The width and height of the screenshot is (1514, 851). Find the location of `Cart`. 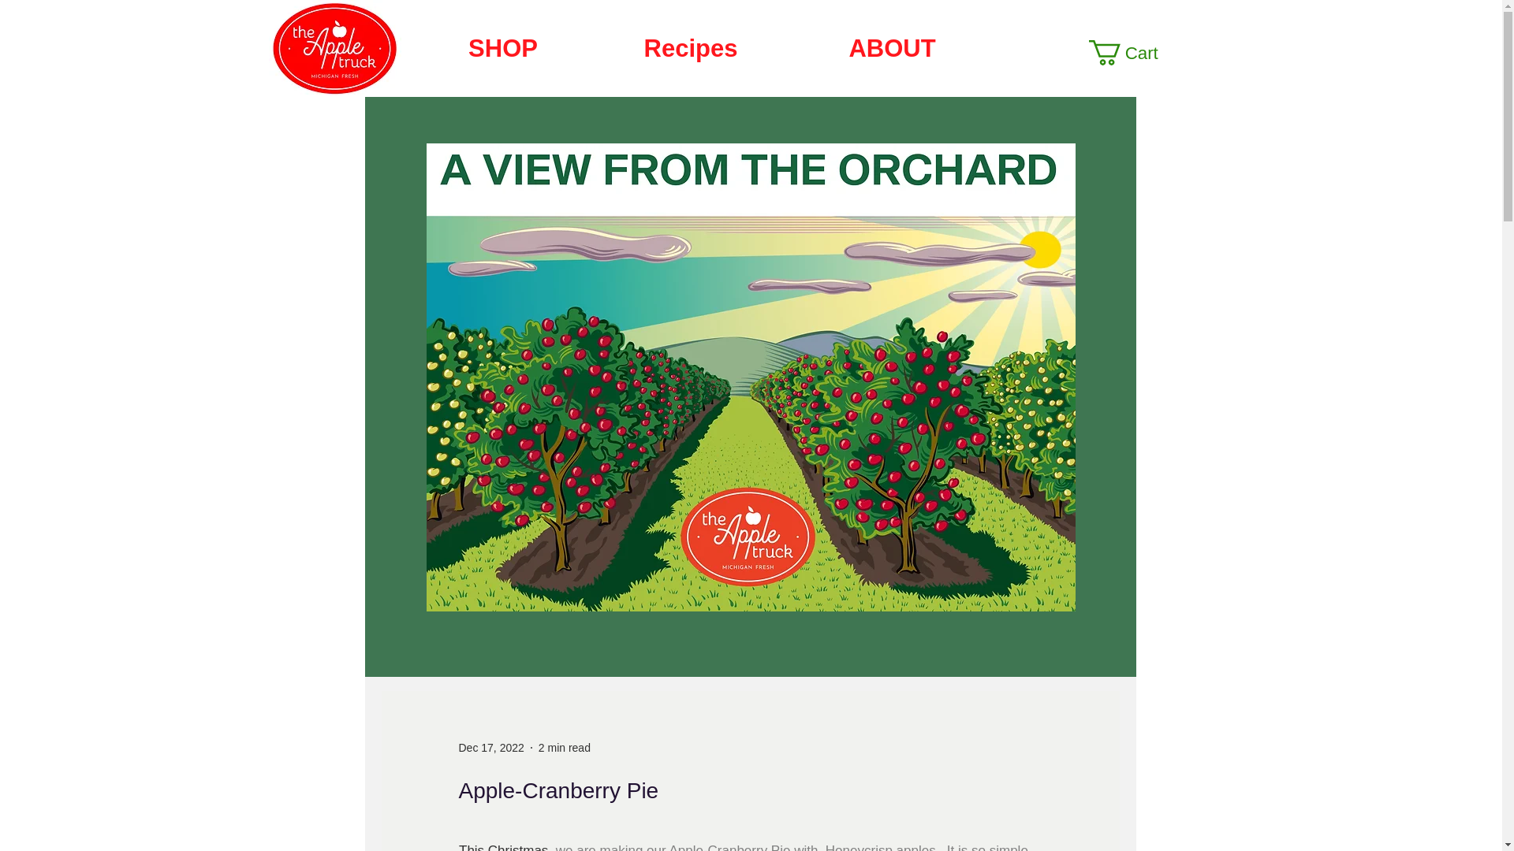

Cart is located at coordinates (1137, 52).